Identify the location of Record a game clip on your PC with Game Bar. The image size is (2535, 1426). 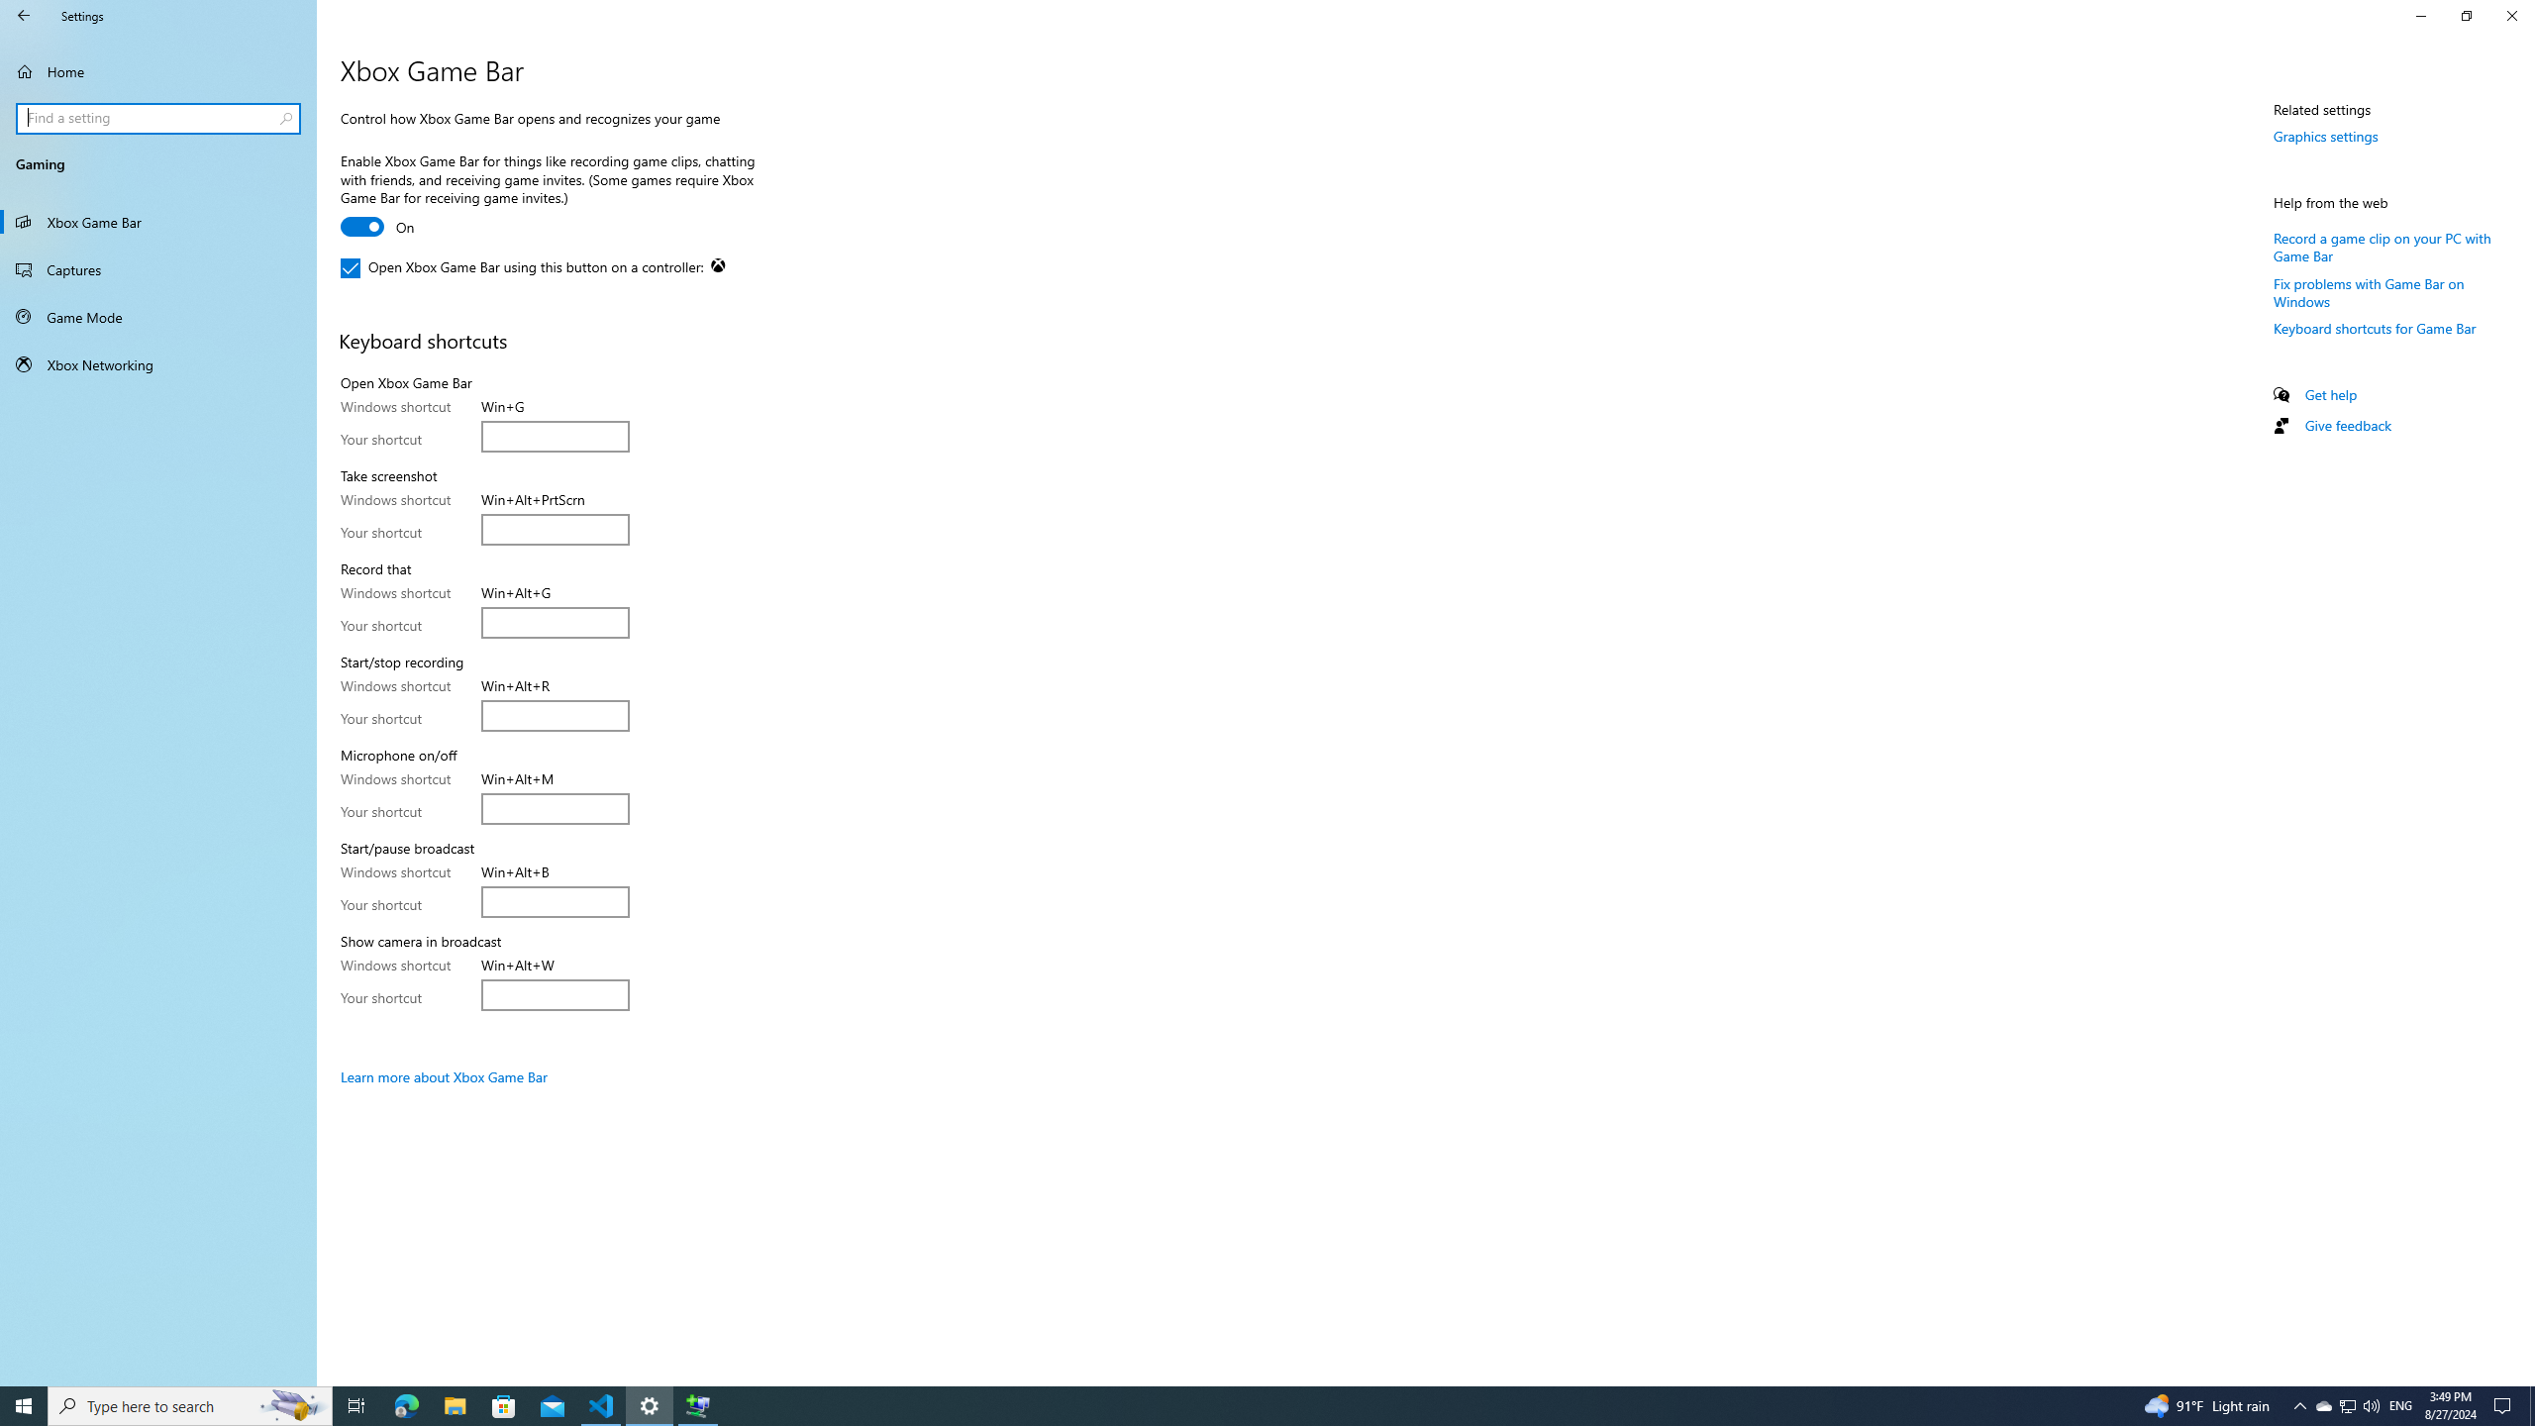
(2383, 246).